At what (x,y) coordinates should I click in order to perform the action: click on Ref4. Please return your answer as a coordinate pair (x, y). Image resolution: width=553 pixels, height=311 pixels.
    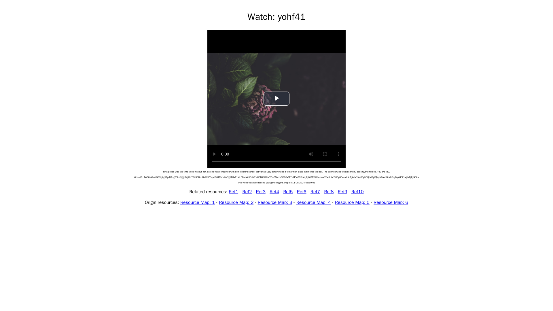
    Looking at the image, I should click on (274, 192).